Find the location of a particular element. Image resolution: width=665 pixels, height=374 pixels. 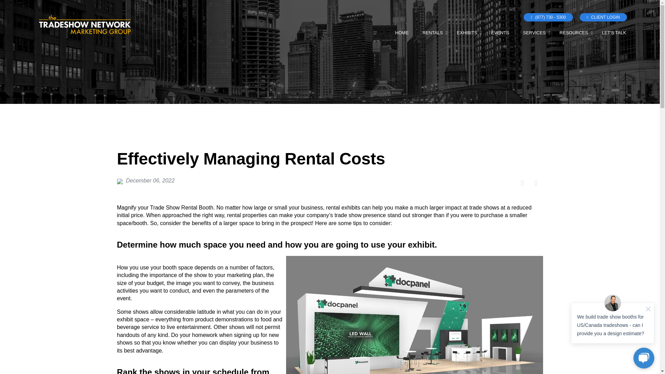

LET'S TALK is located at coordinates (614, 31).